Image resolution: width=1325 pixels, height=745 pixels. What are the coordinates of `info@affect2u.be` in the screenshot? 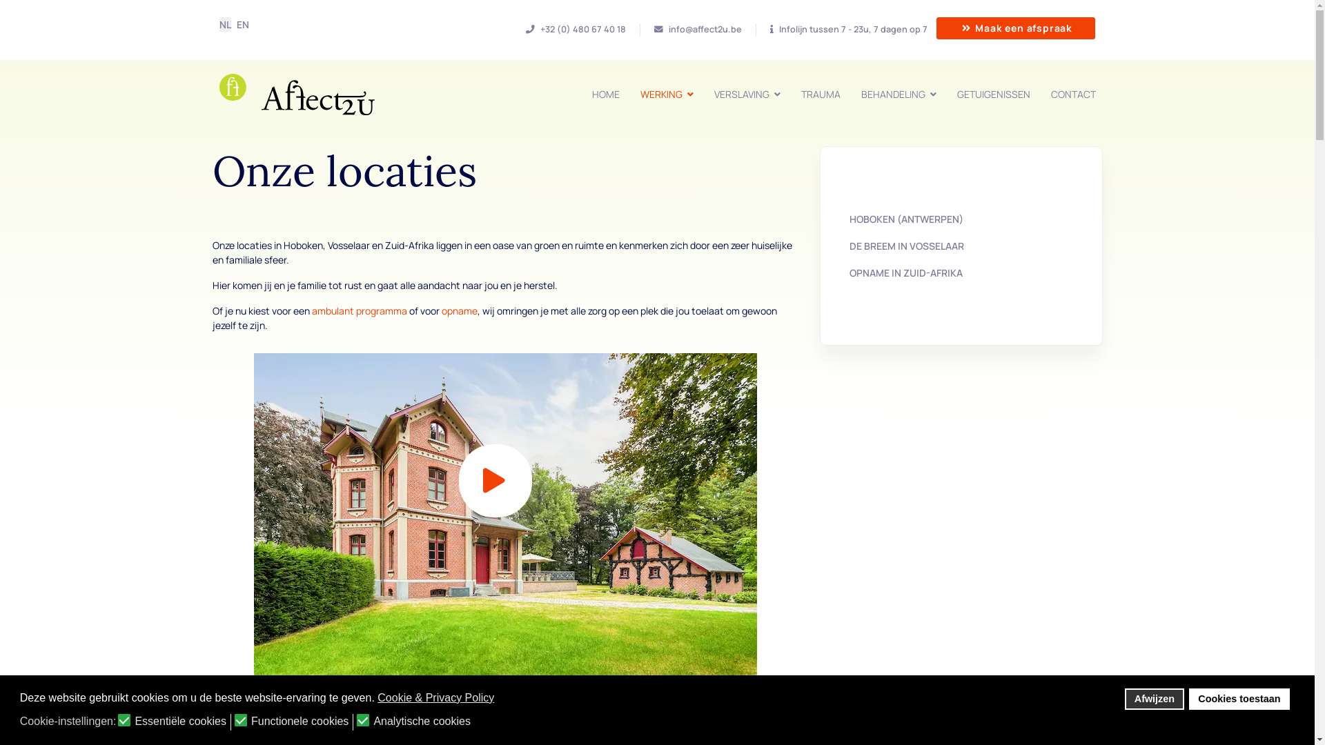 It's located at (705, 29).